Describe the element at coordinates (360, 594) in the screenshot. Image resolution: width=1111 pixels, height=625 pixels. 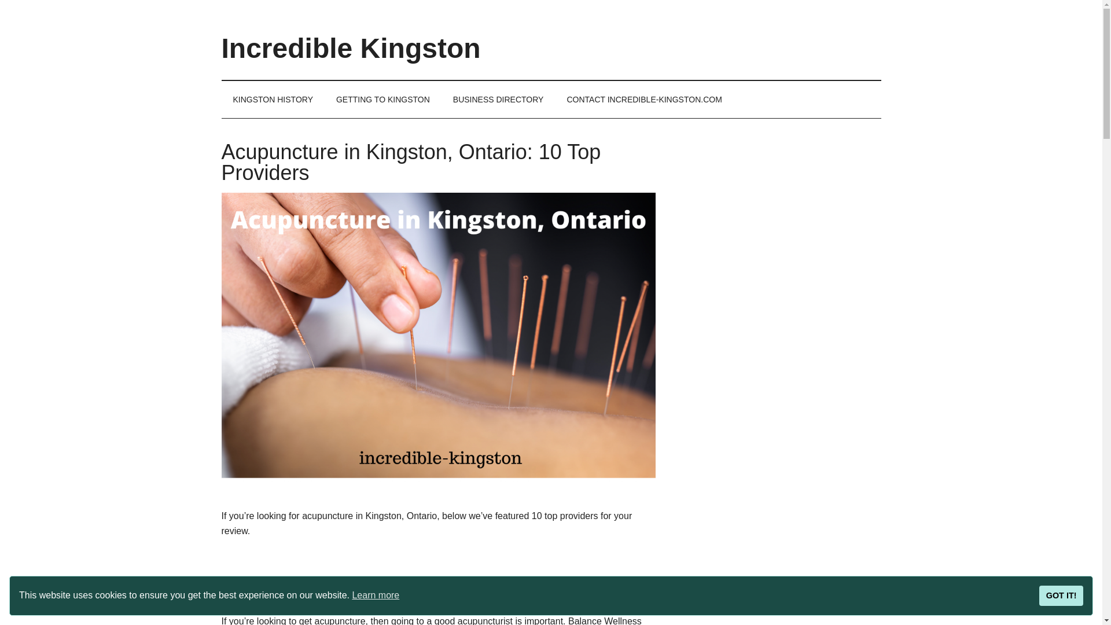
I see `Balance Wellness Acupuncture` at that location.